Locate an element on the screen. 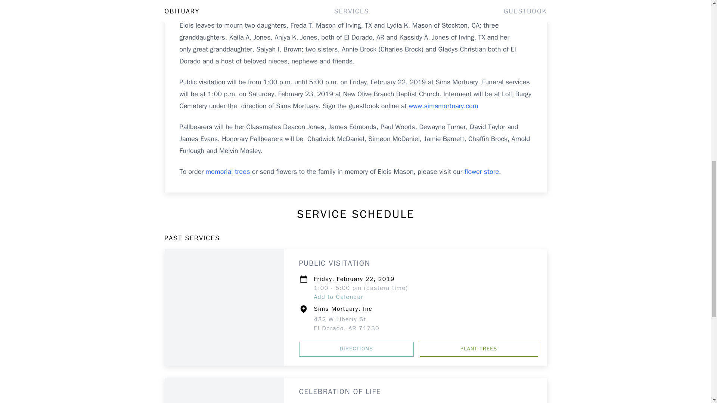 Image resolution: width=717 pixels, height=403 pixels. flower store is located at coordinates (228, 172).